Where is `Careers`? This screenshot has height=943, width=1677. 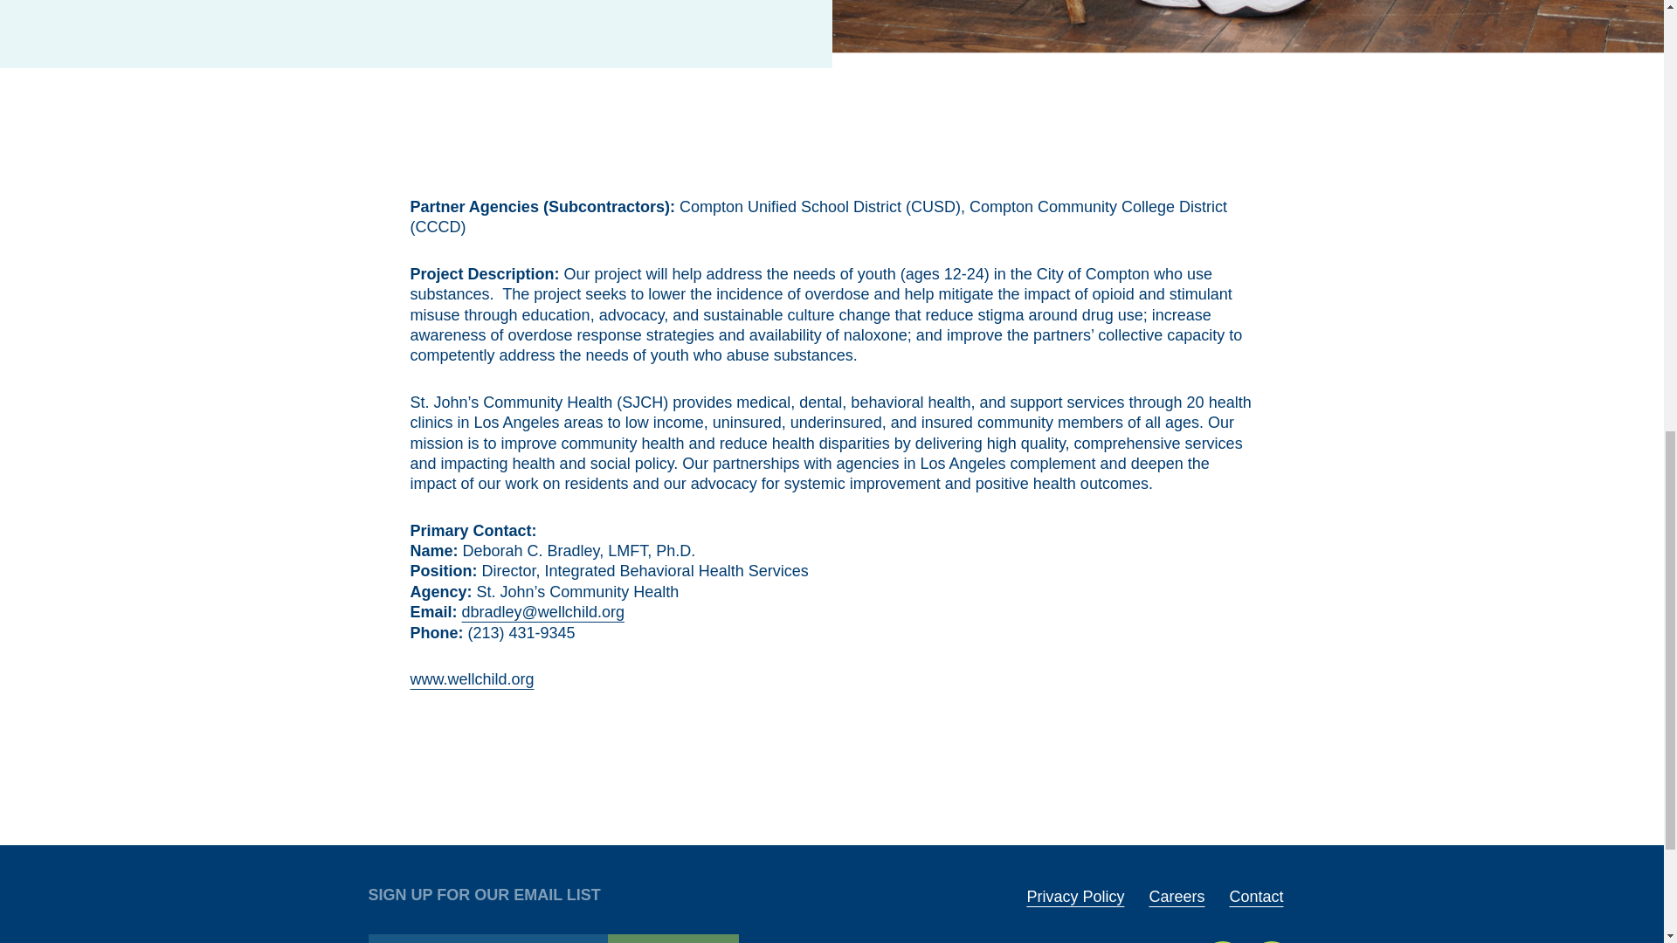
Careers is located at coordinates (1176, 896).